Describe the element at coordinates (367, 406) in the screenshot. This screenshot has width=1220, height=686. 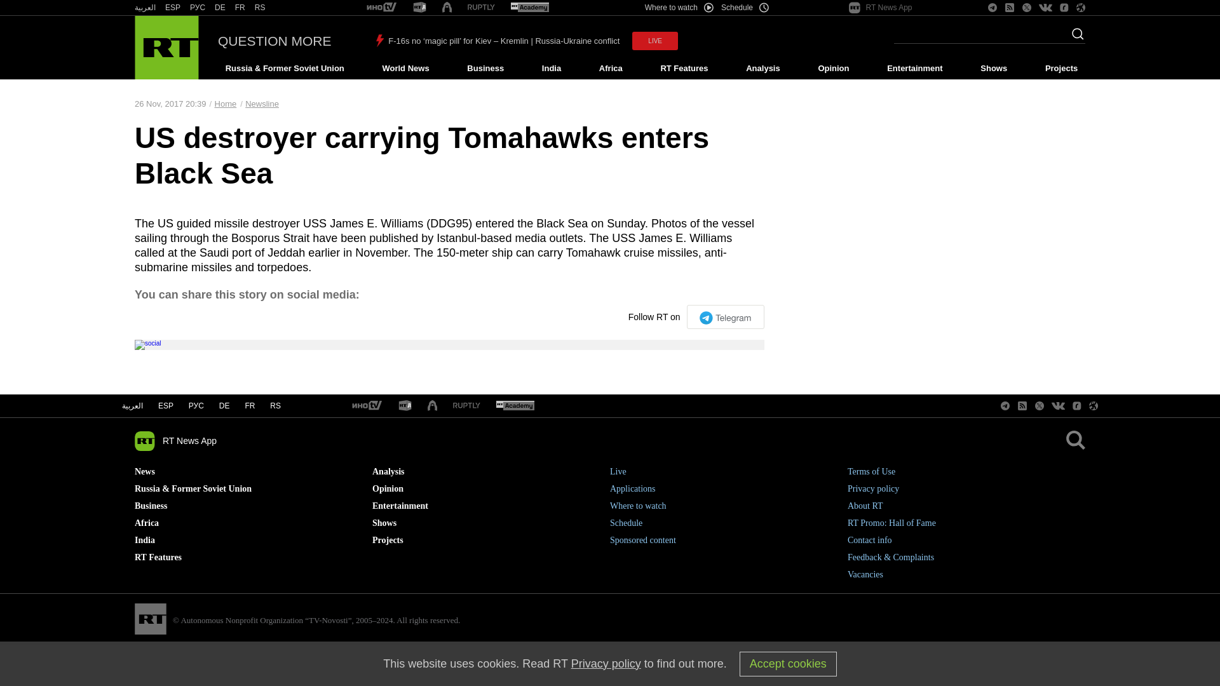
I see `RT ` at that location.